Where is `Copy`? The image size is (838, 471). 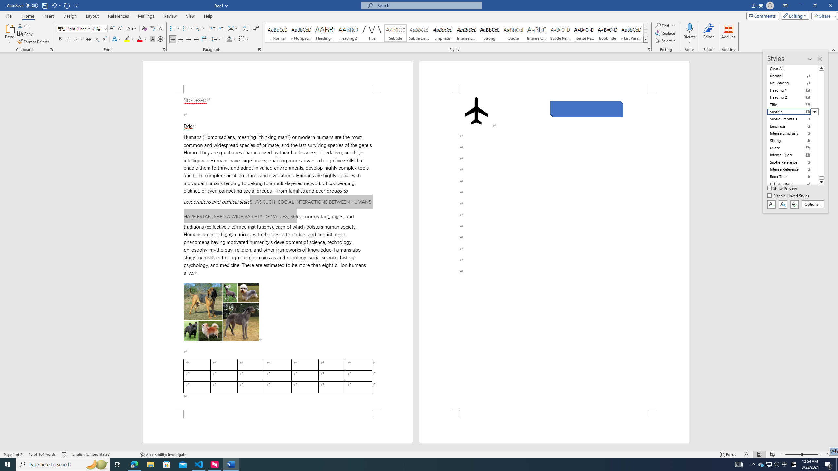
Copy is located at coordinates (26, 34).